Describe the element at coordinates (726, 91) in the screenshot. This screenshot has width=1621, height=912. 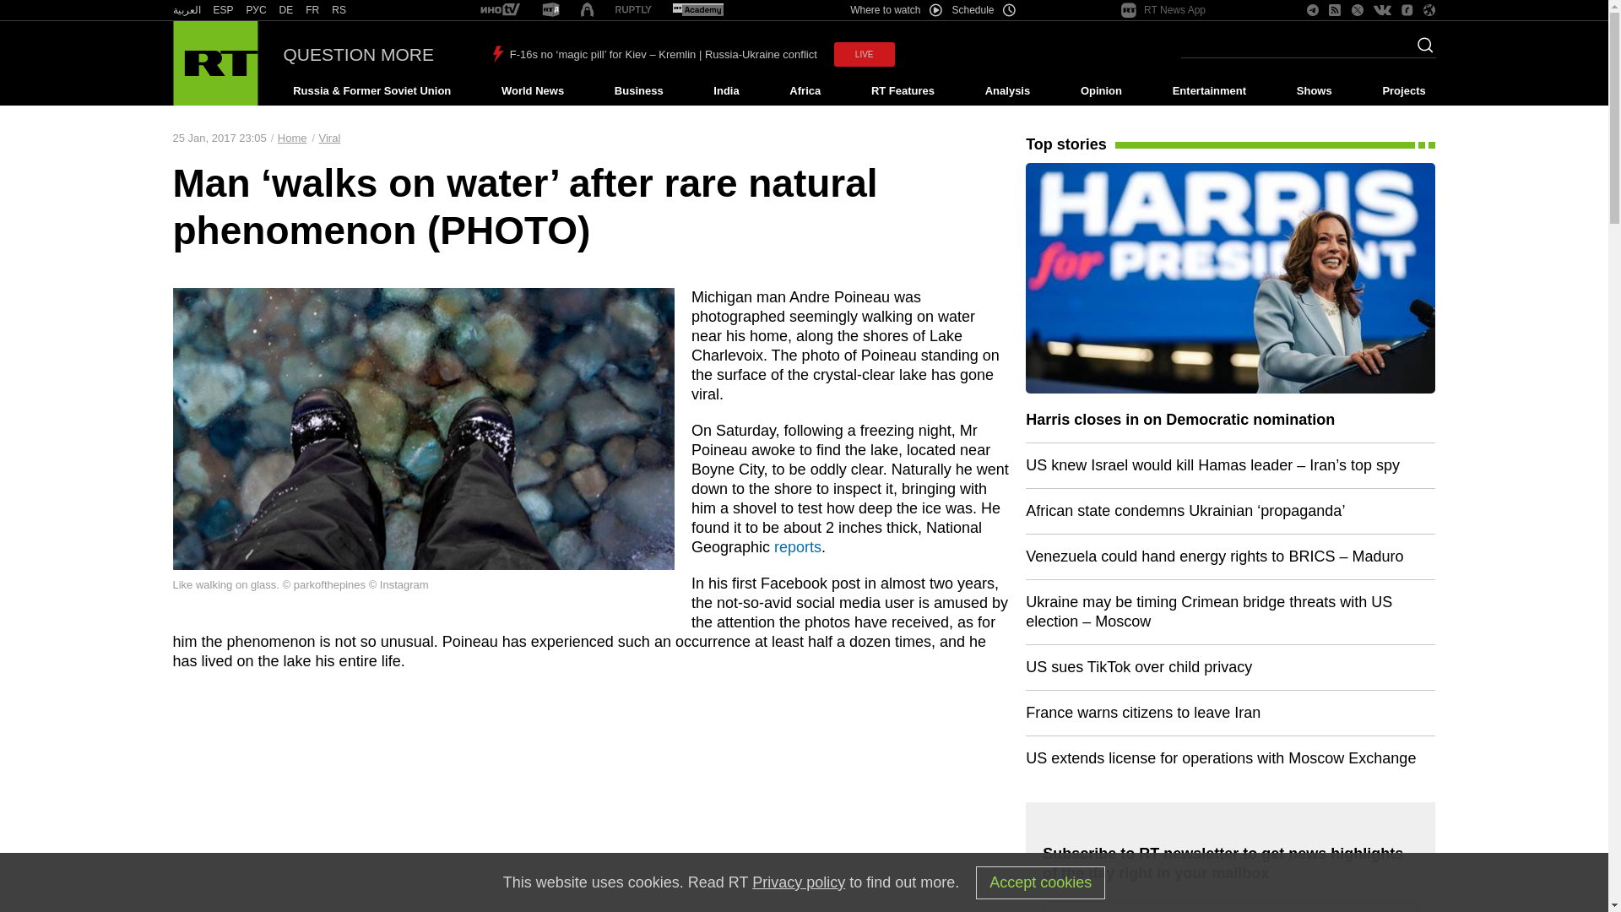
I see `India` at that location.